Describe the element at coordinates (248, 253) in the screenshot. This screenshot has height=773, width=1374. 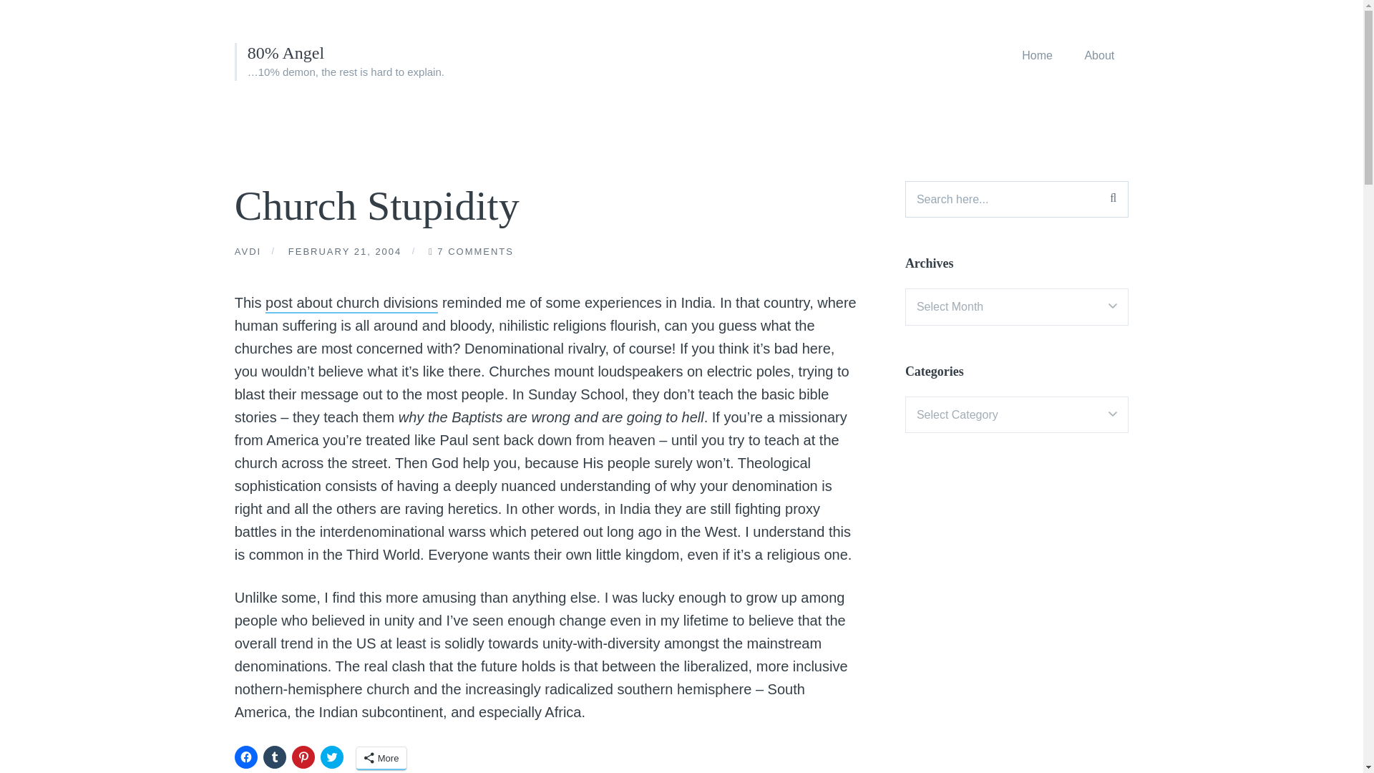
I see `AVDI` at that location.